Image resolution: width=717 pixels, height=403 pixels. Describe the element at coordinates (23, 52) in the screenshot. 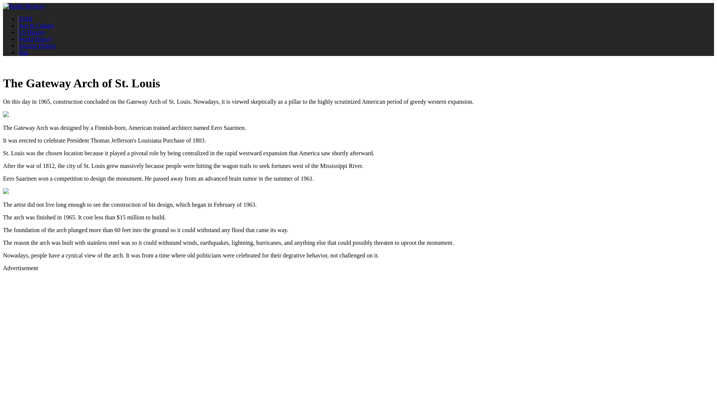

I see `War` at that location.